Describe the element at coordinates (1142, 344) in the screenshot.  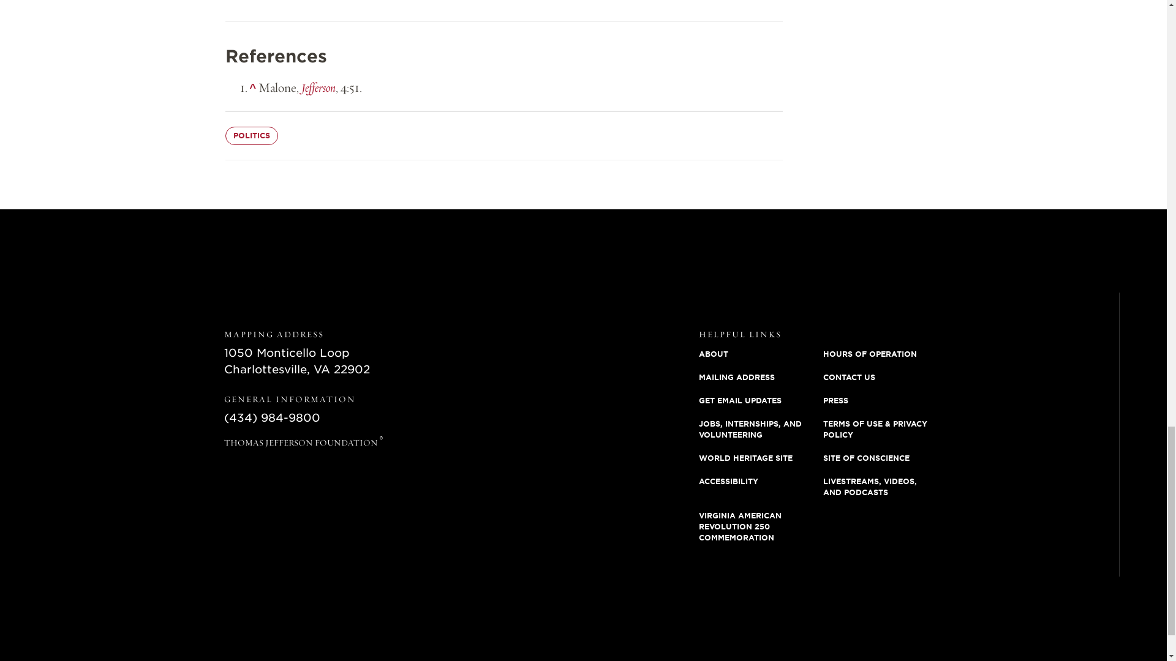
I see `Facebook` at that location.